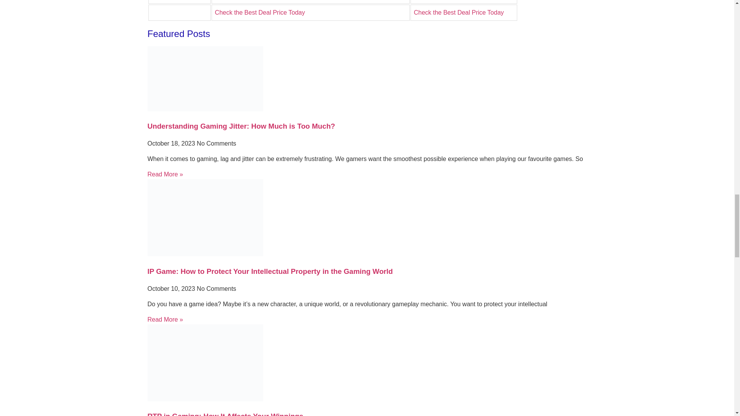 The height and width of the screenshot is (416, 740). Describe the element at coordinates (225, 414) in the screenshot. I see `RTP in Gaming: How It Affects Your Winnings` at that location.